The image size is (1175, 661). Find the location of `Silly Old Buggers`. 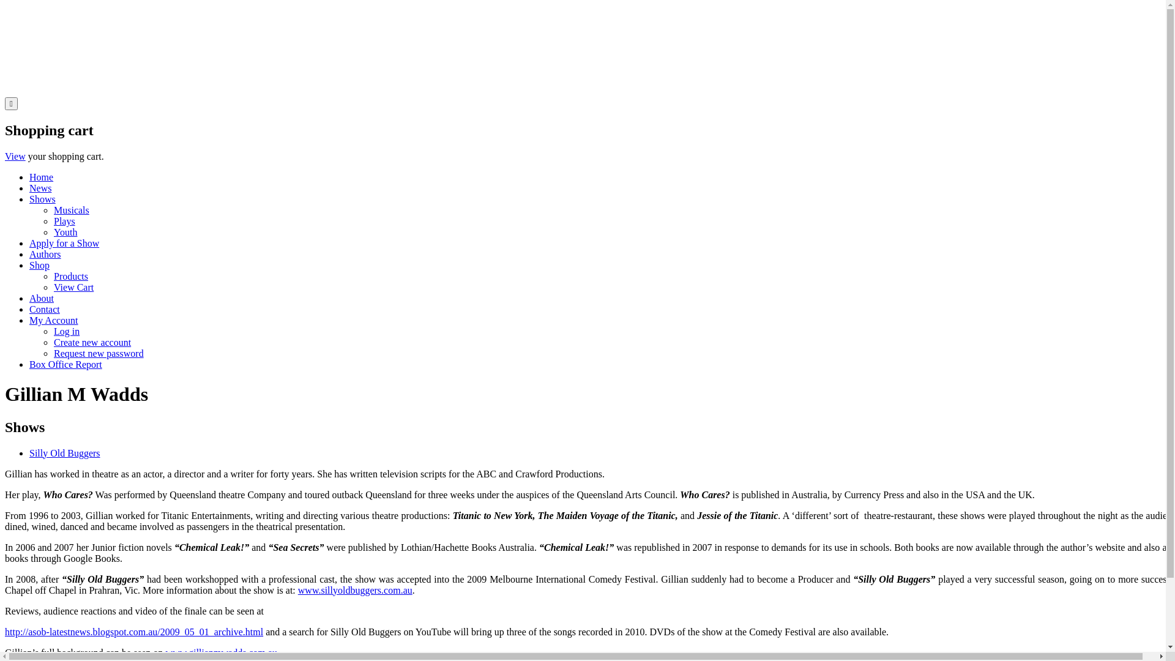

Silly Old Buggers is located at coordinates (65, 453).